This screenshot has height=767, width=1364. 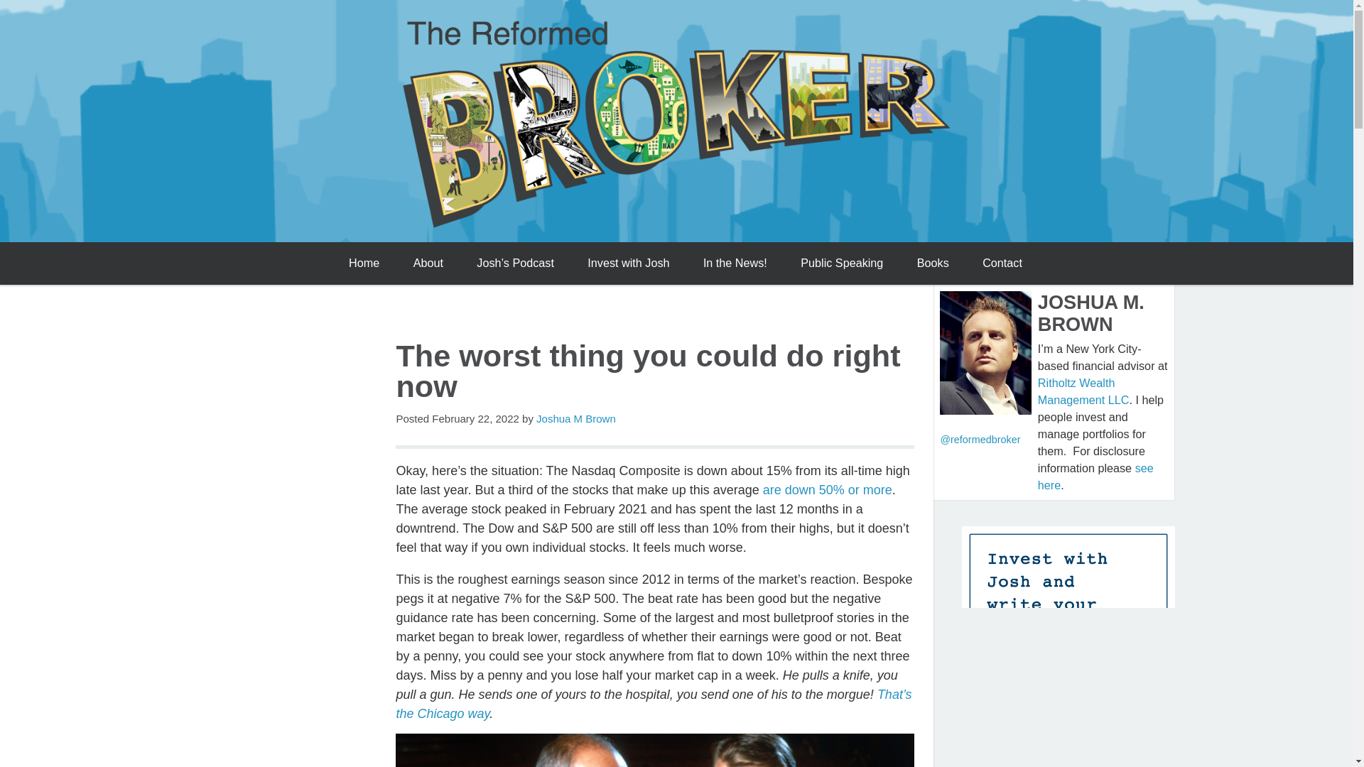 I want to click on Contact, so click(x=1002, y=263).